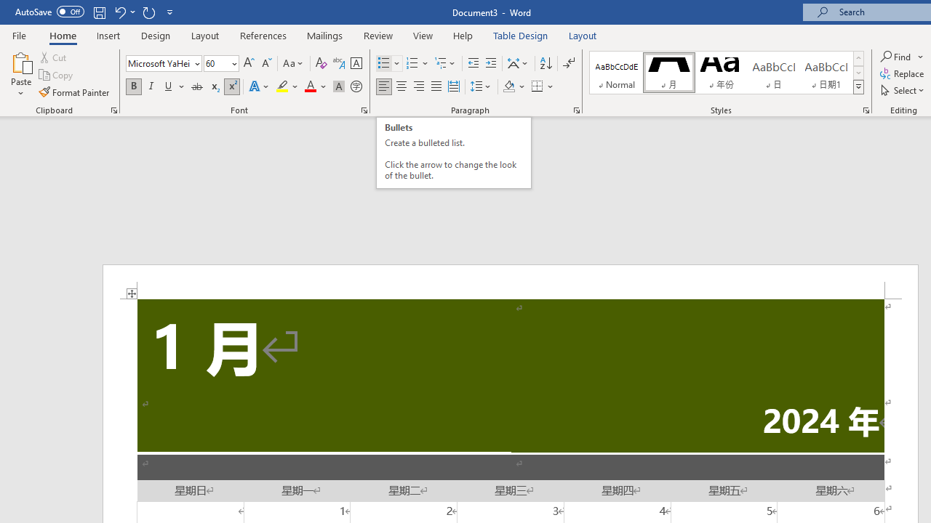  What do you see at coordinates (151, 87) in the screenshot?
I see `Italic` at bounding box center [151, 87].